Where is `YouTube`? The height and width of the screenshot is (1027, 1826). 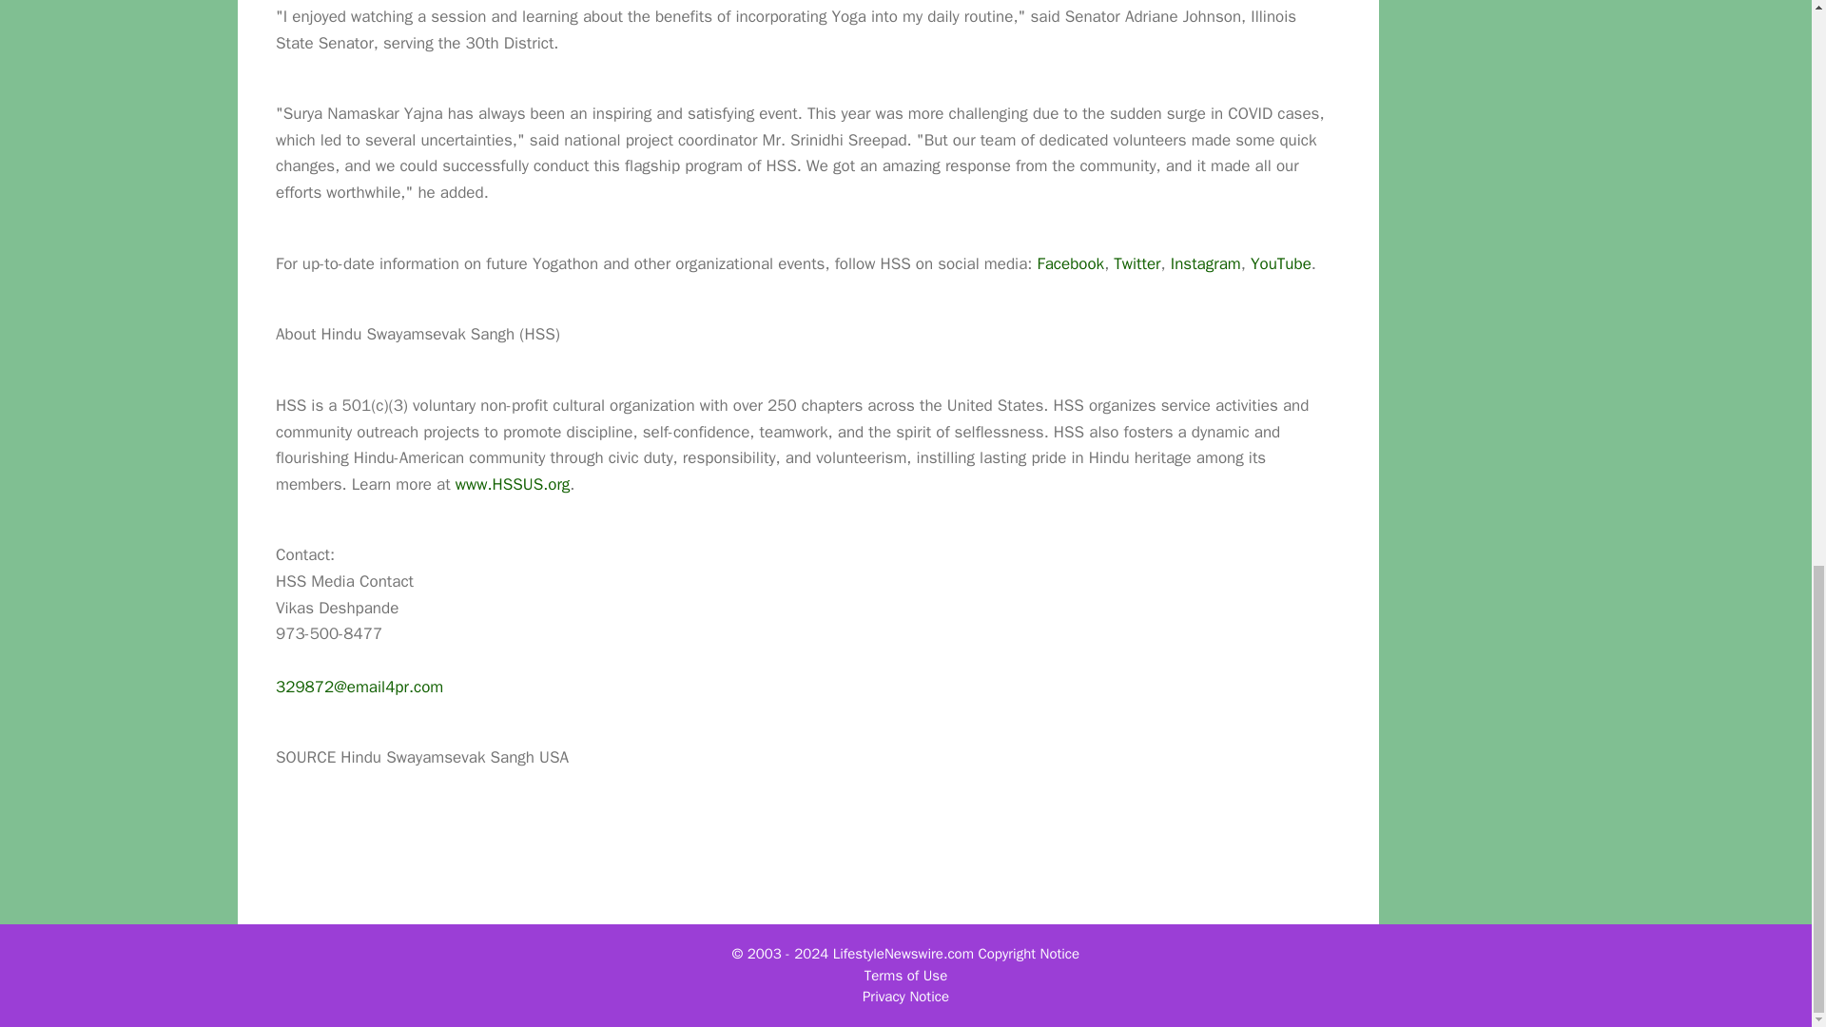
YouTube is located at coordinates (1280, 263).